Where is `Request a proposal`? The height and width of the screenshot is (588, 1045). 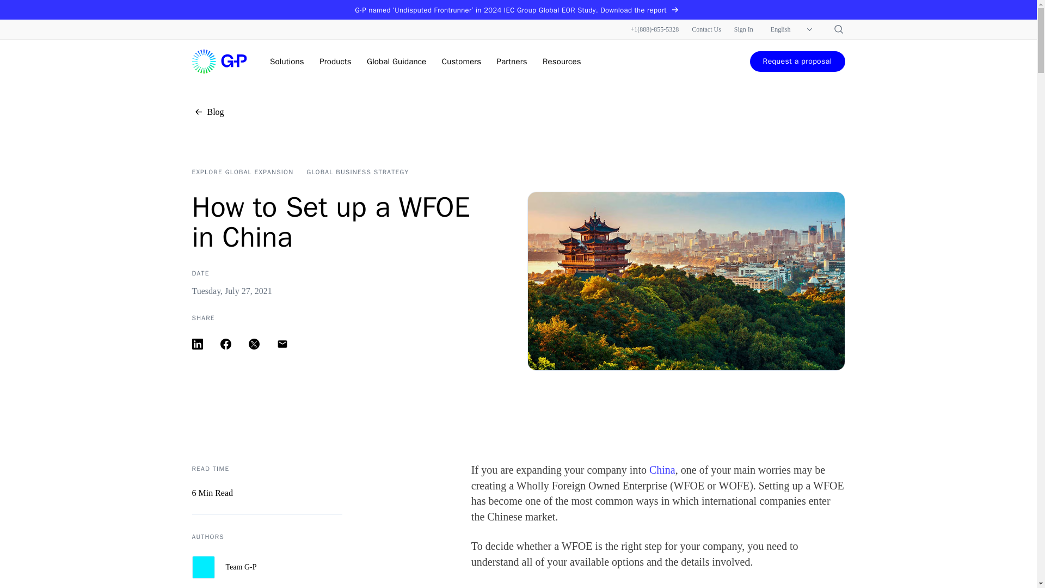 Request a proposal is located at coordinates (798, 61).